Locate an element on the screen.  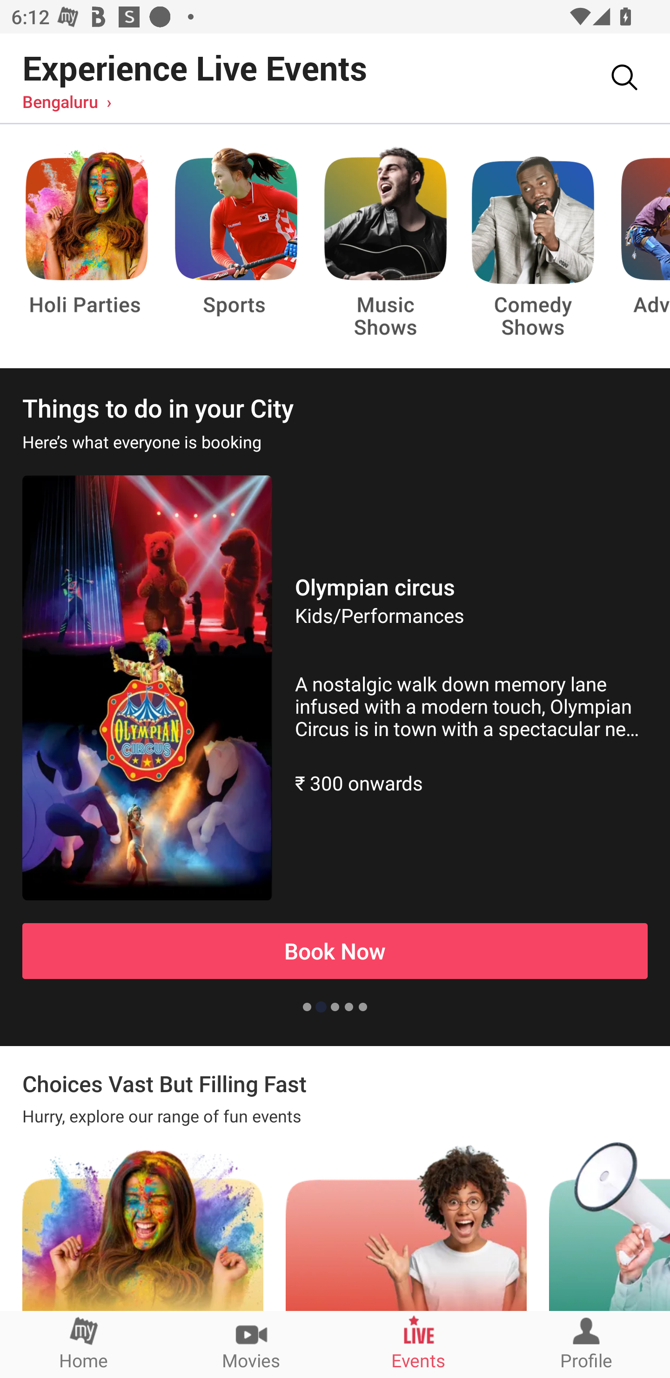
Book Now is located at coordinates (335, 951).